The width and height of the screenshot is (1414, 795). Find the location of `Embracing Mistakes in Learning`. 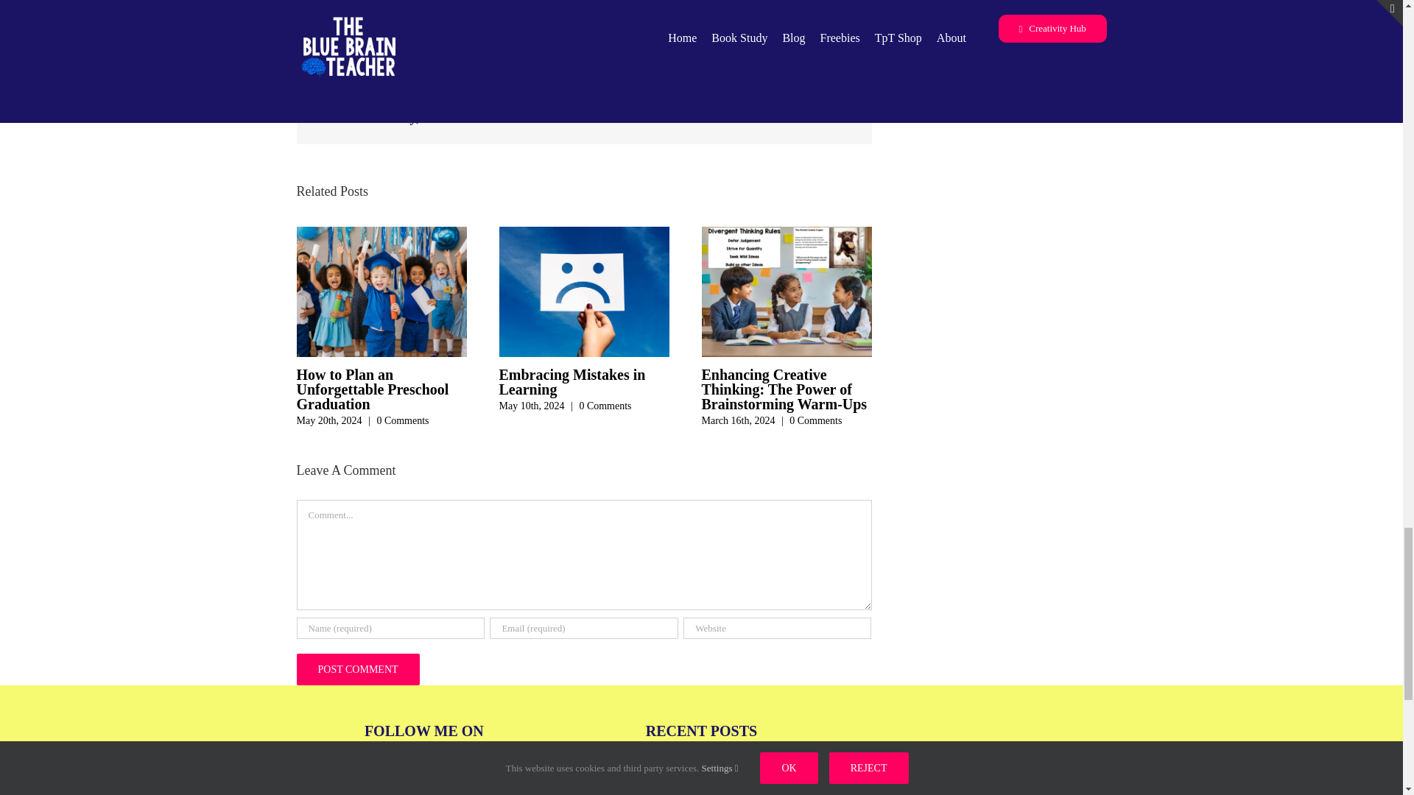

Embracing Mistakes in Learning is located at coordinates (572, 381).